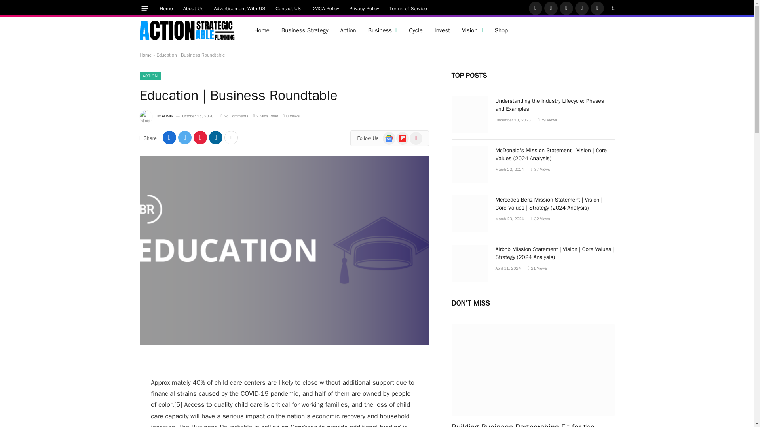  I want to click on 0 Article Views, so click(291, 116).